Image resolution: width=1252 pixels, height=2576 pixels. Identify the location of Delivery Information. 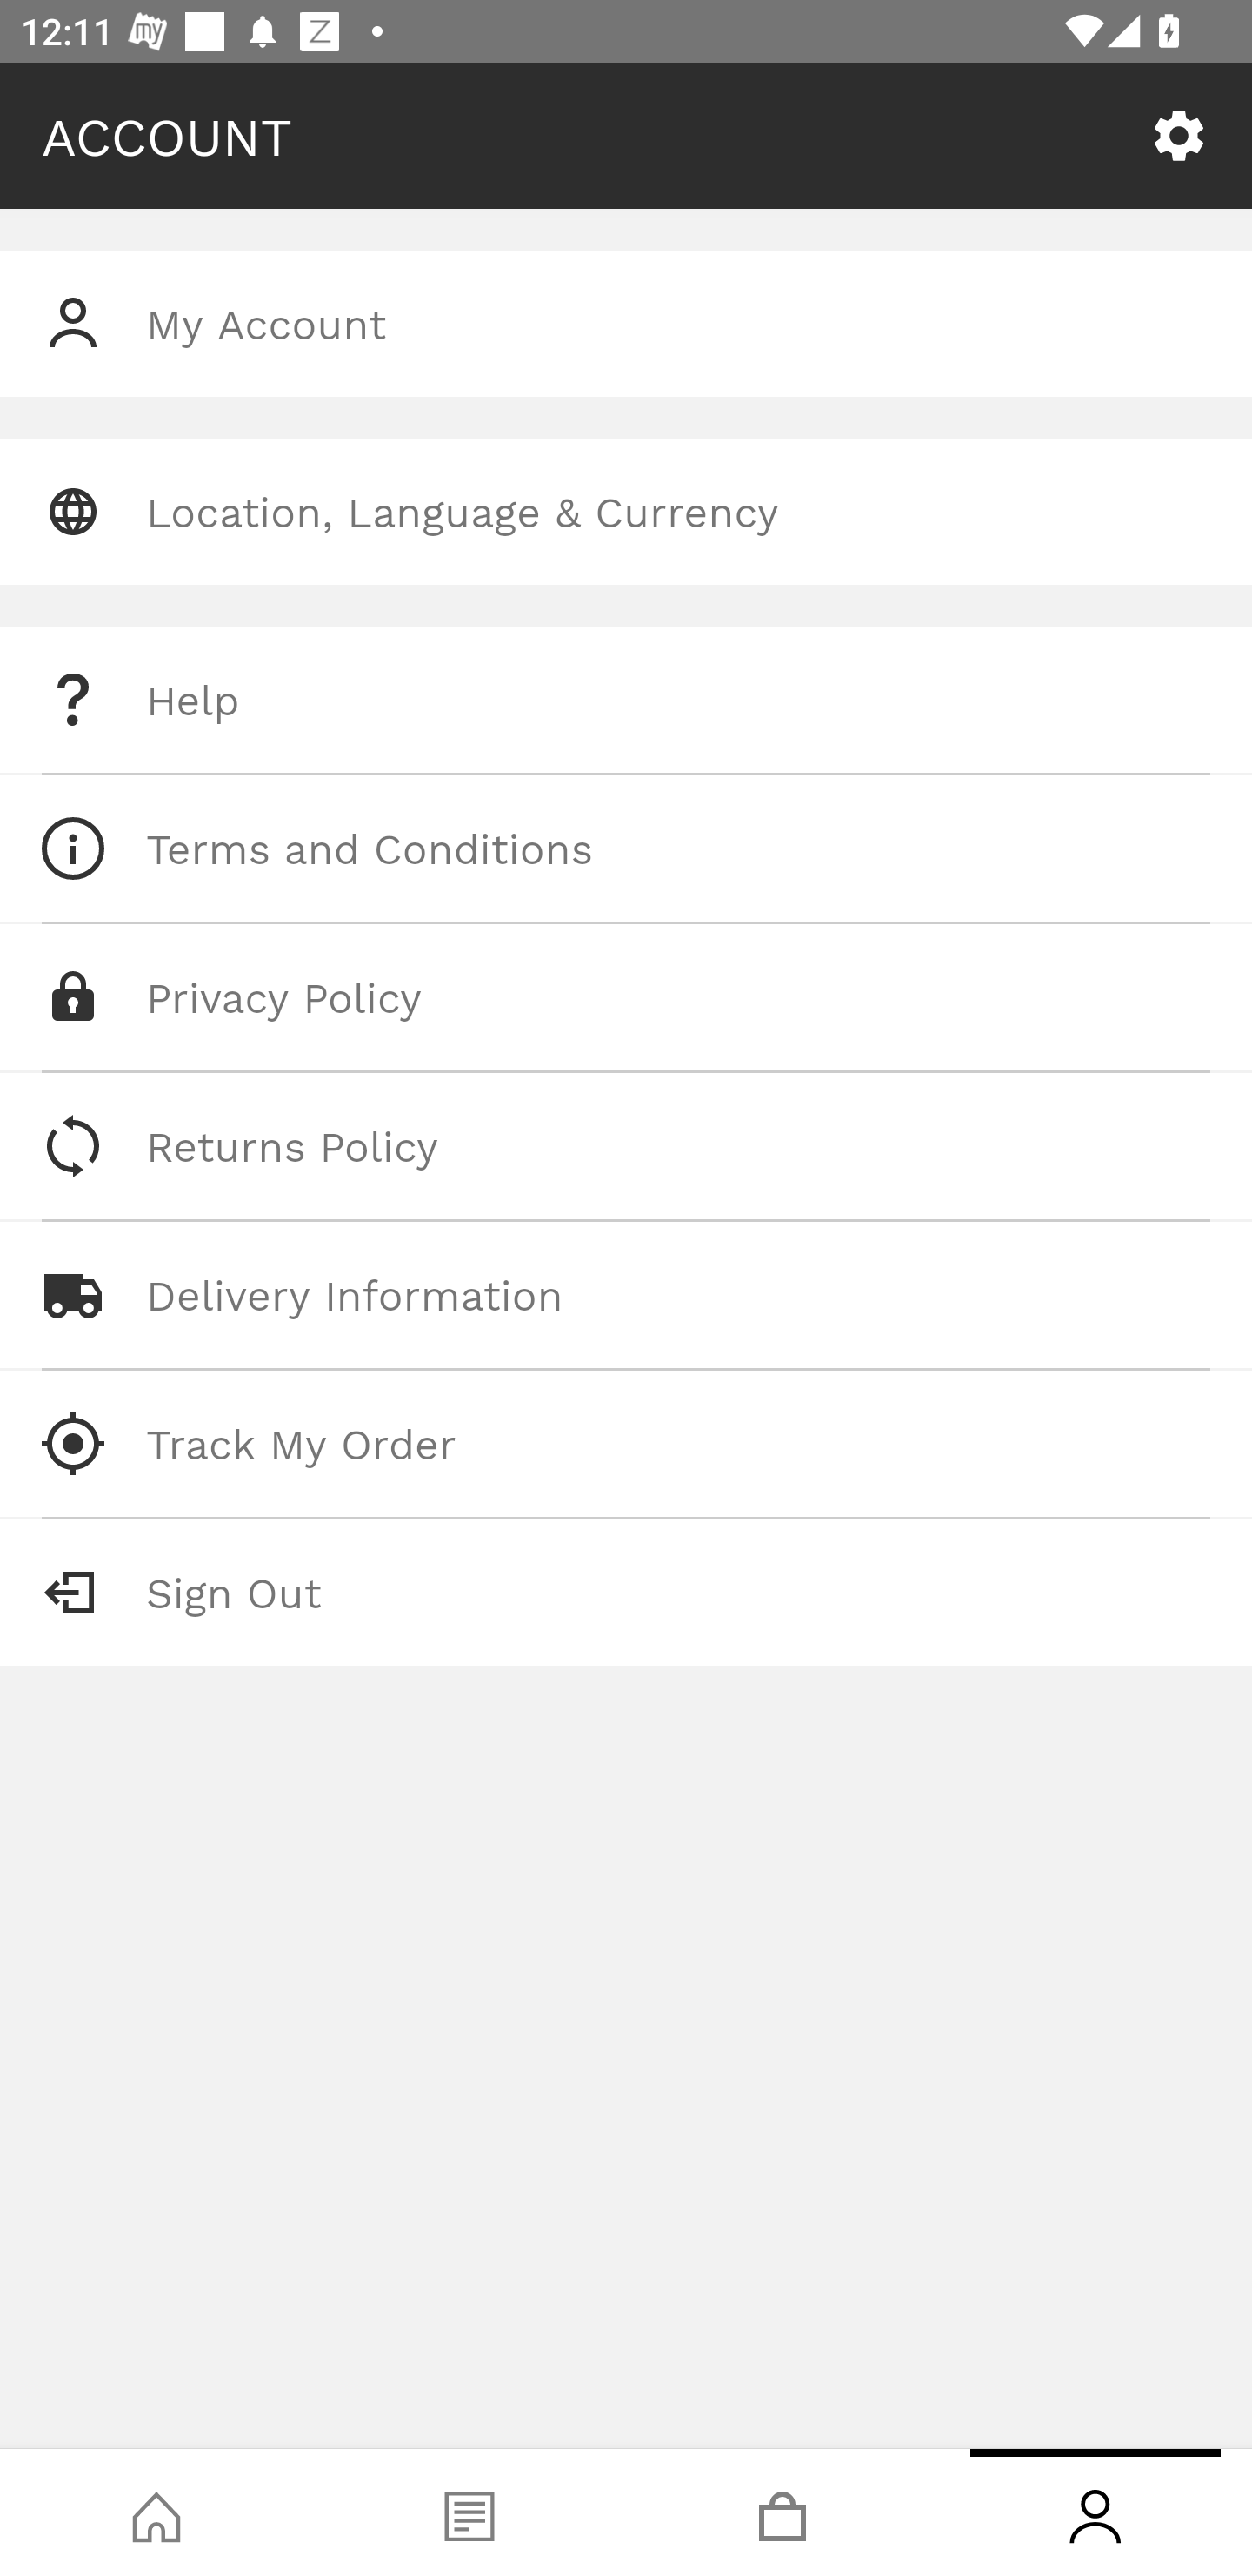
(626, 1294).